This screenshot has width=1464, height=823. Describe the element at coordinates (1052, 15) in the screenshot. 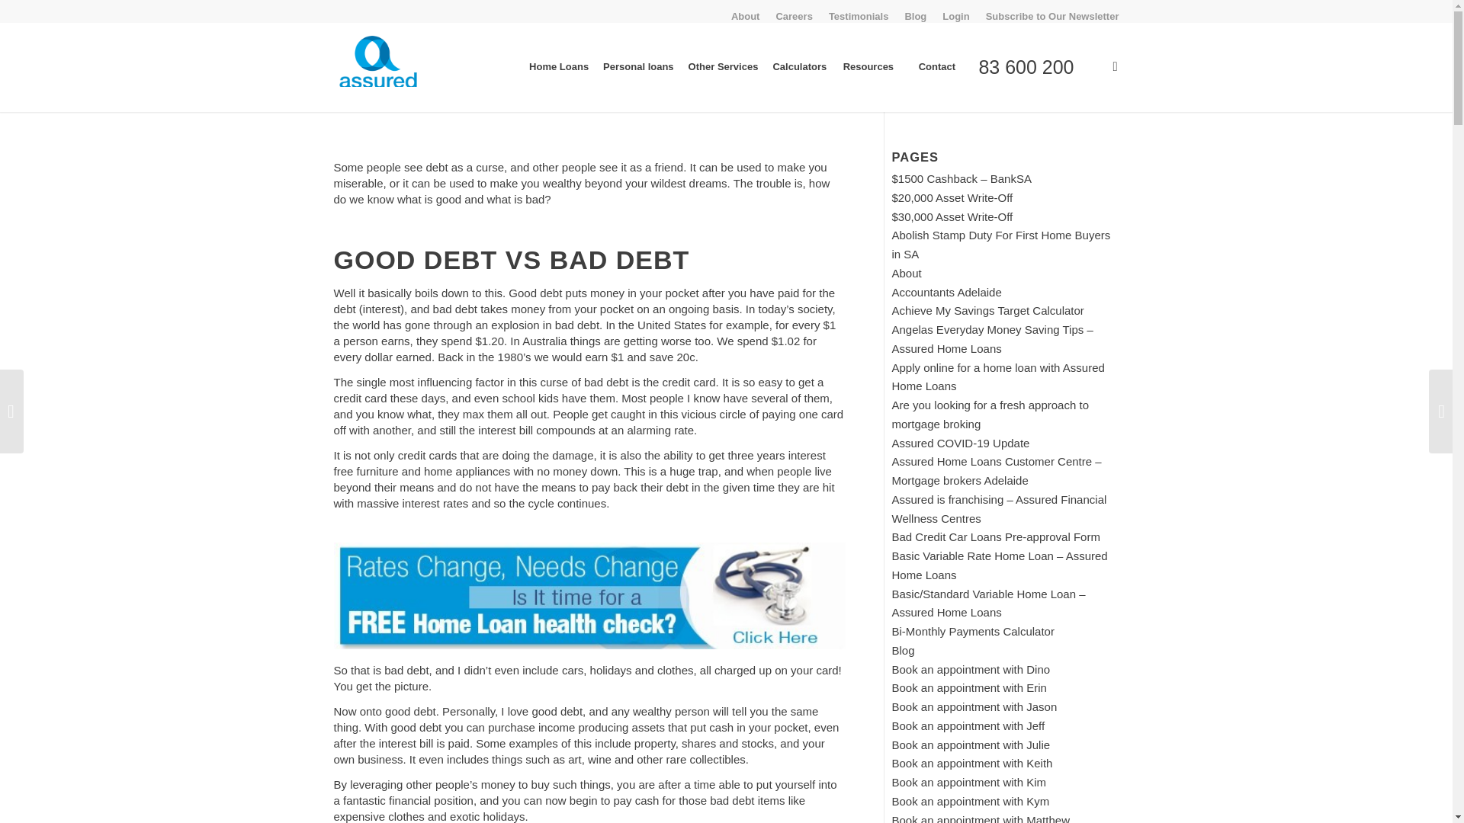

I see `Subscribe to Our Newsletter` at that location.